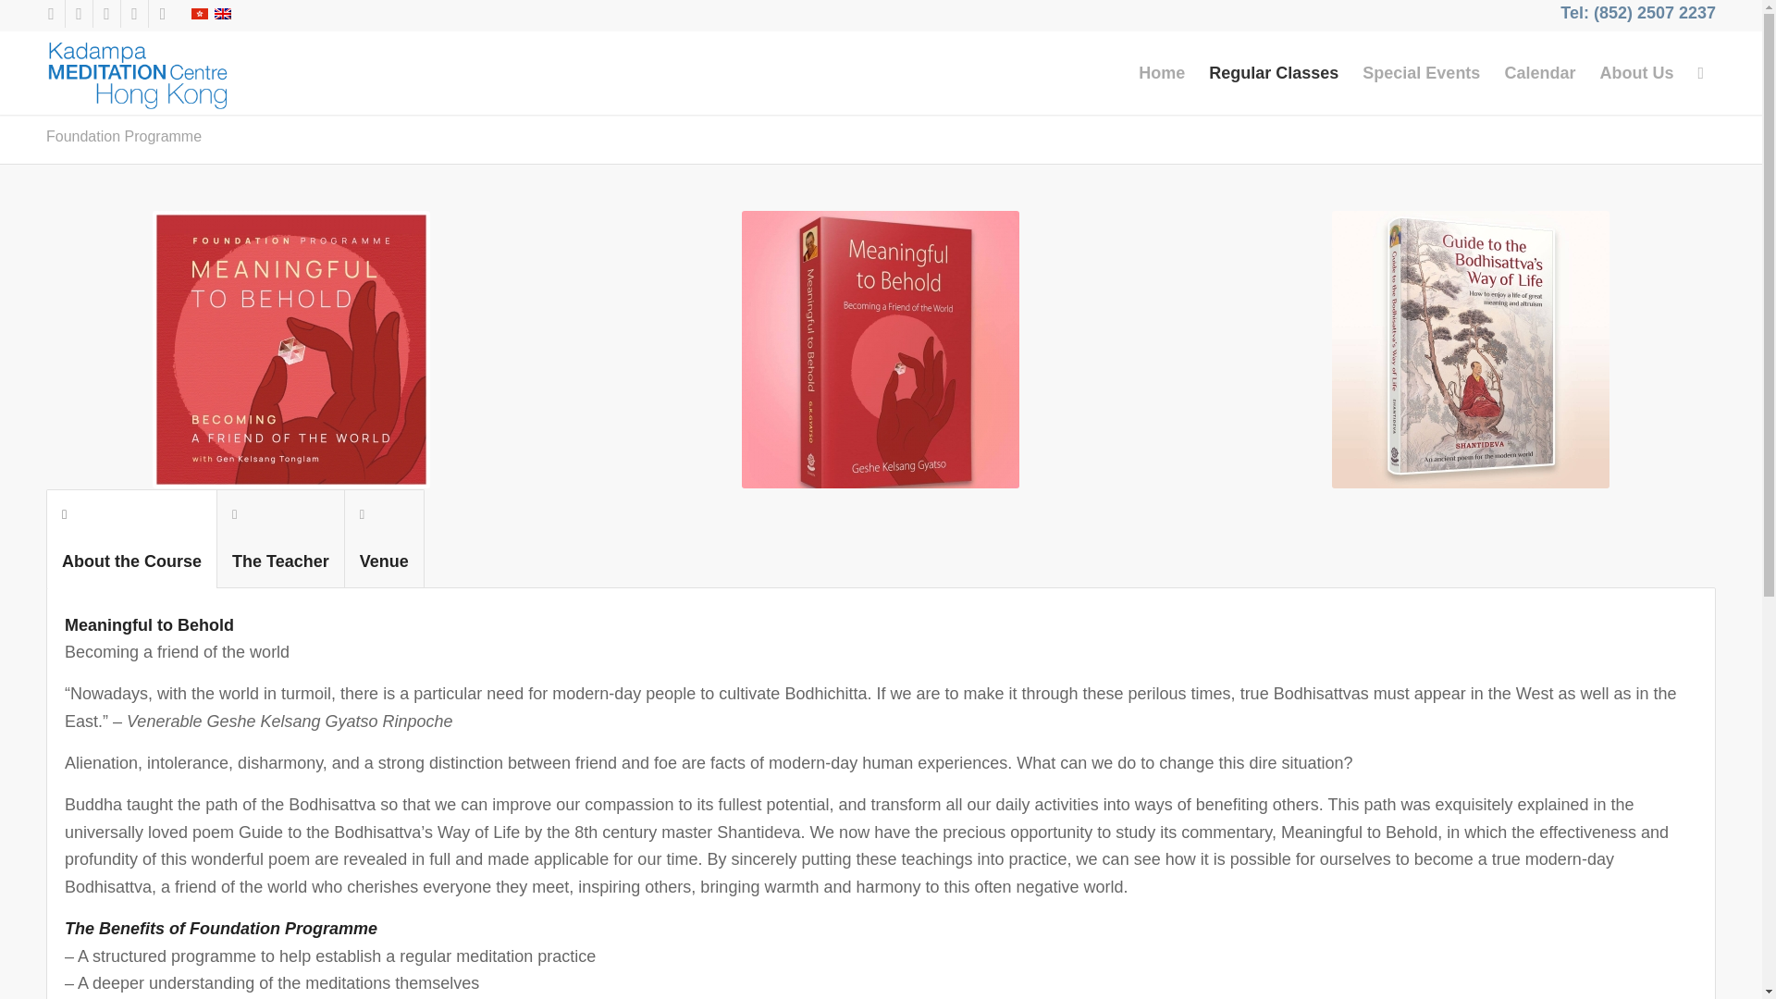 This screenshot has height=999, width=1776. Describe the element at coordinates (1471, 350) in the screenshot. I see `Guide to the Bodhisattva's Way of Life` at that location.